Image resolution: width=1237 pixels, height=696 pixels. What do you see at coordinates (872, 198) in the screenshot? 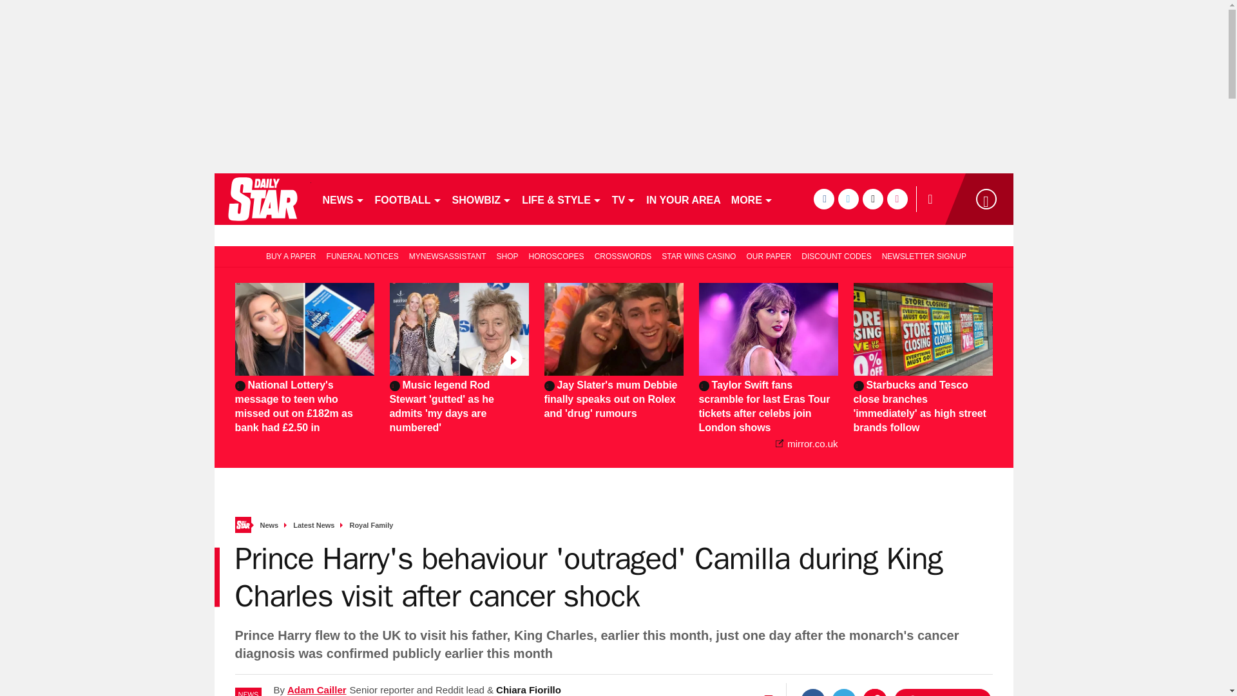
I see `tiktok` at bounding box center [872, 198].